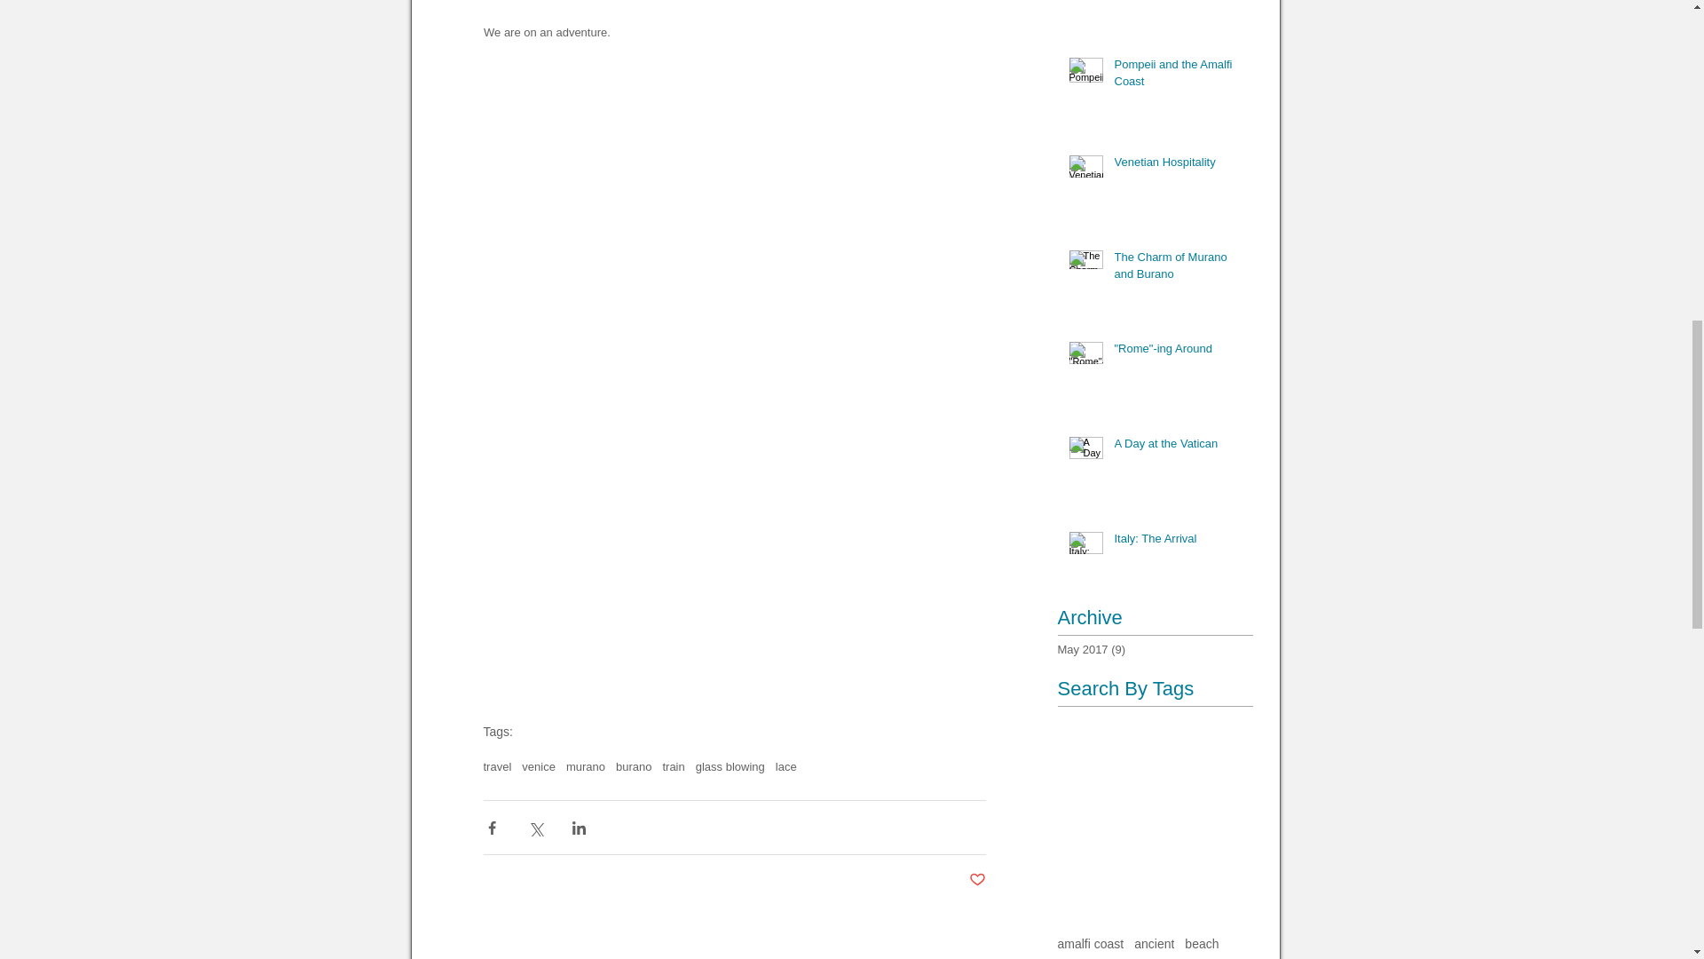 The image size is (1704, 959). What do you see at coordinates (978, 880) in the screenshot?
I see `Post not marked as liked` at bounding box center [978, 880].